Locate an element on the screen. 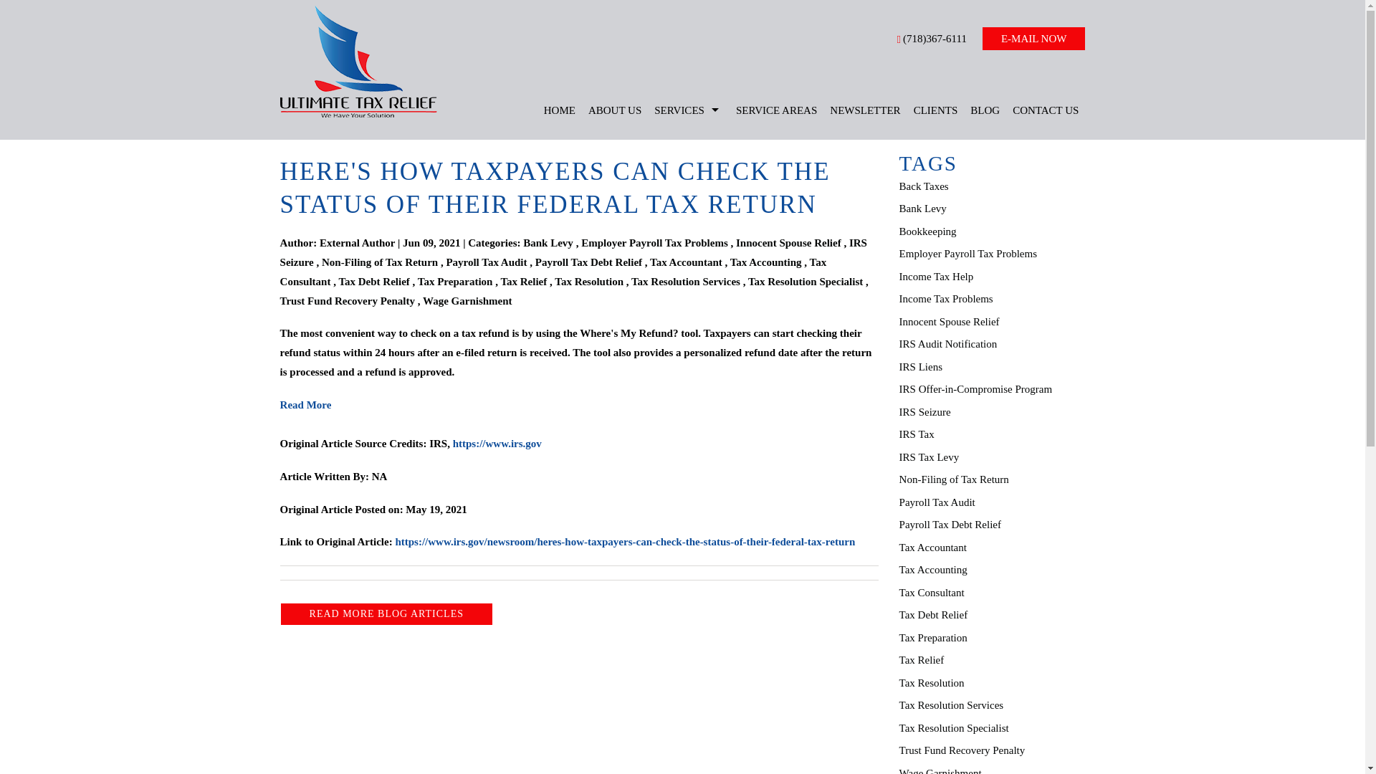  Tax Relief is located at coordinates (523, 281).